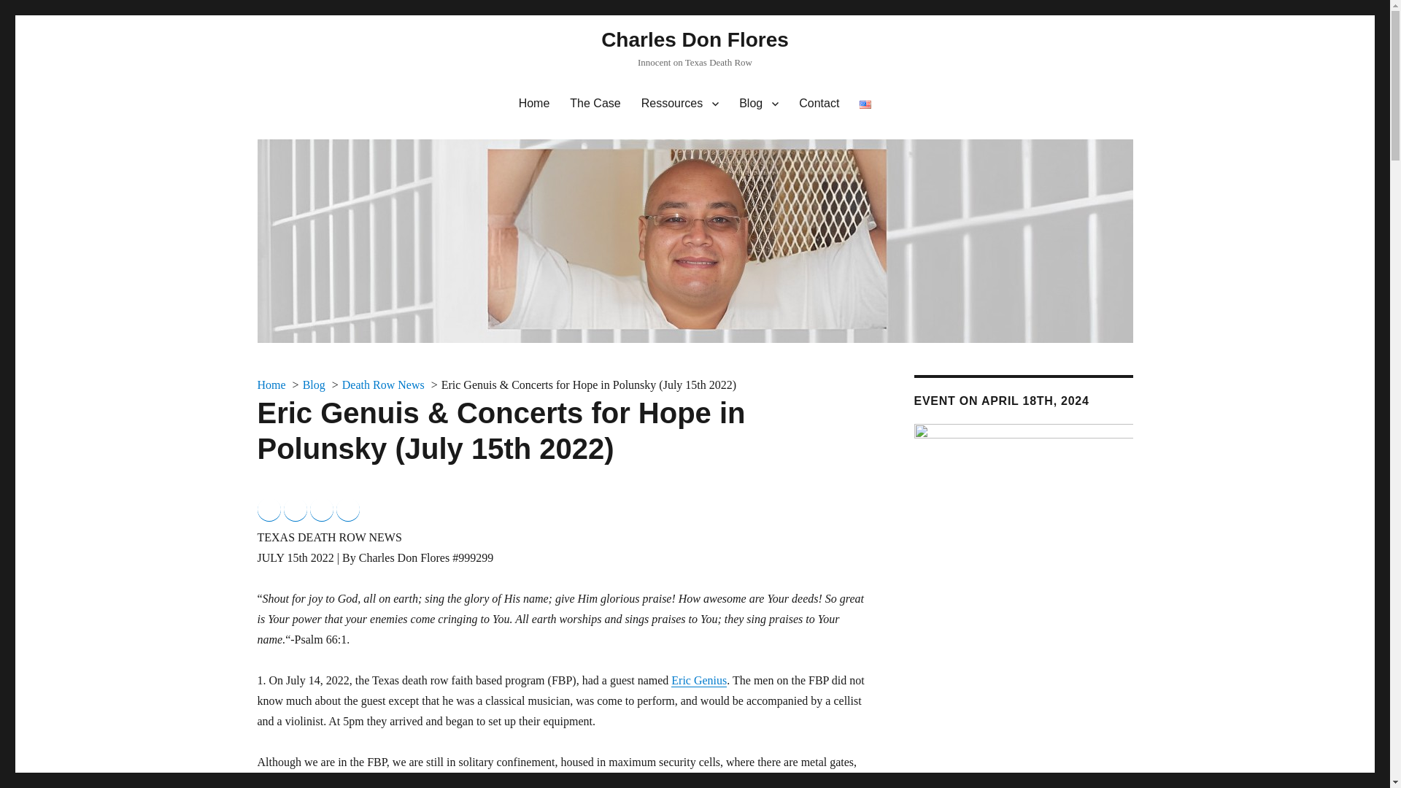  I want to click on Ressources, so click(680, 104).